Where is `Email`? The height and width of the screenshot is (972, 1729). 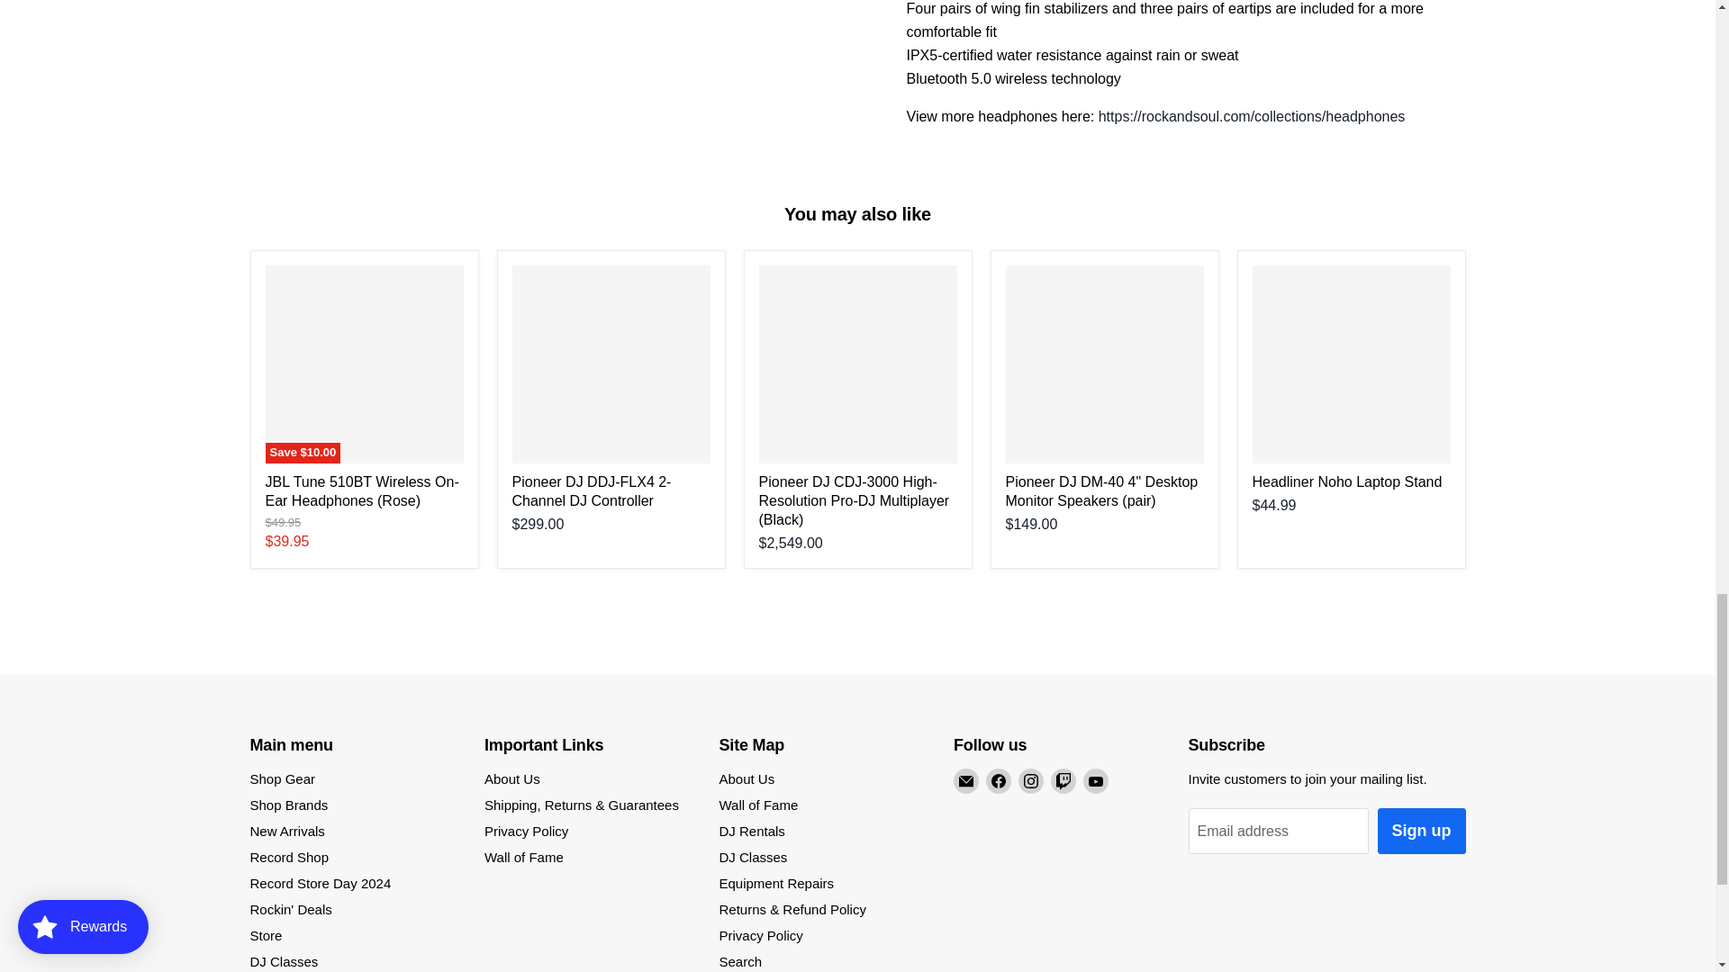 Email is located at coordinates (965, 781).